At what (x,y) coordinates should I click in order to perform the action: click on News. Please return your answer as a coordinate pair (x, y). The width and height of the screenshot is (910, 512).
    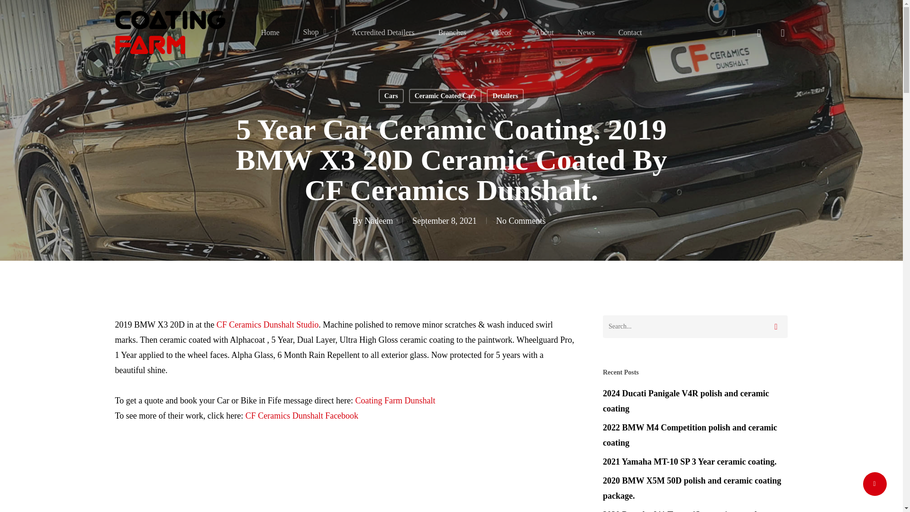
    Looking at the image, I should click on (585, 32).